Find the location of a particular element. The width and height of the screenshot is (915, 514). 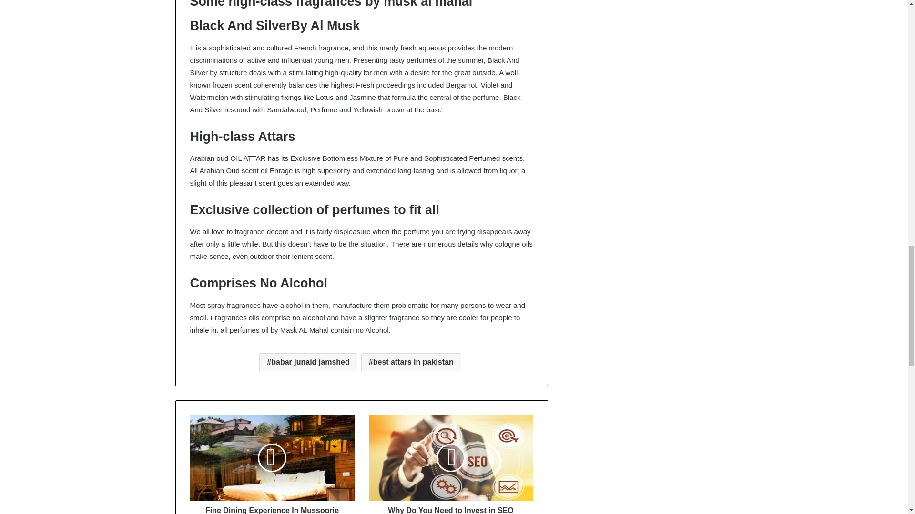

babar junaid jamshed is located at coordinates (308, 362).